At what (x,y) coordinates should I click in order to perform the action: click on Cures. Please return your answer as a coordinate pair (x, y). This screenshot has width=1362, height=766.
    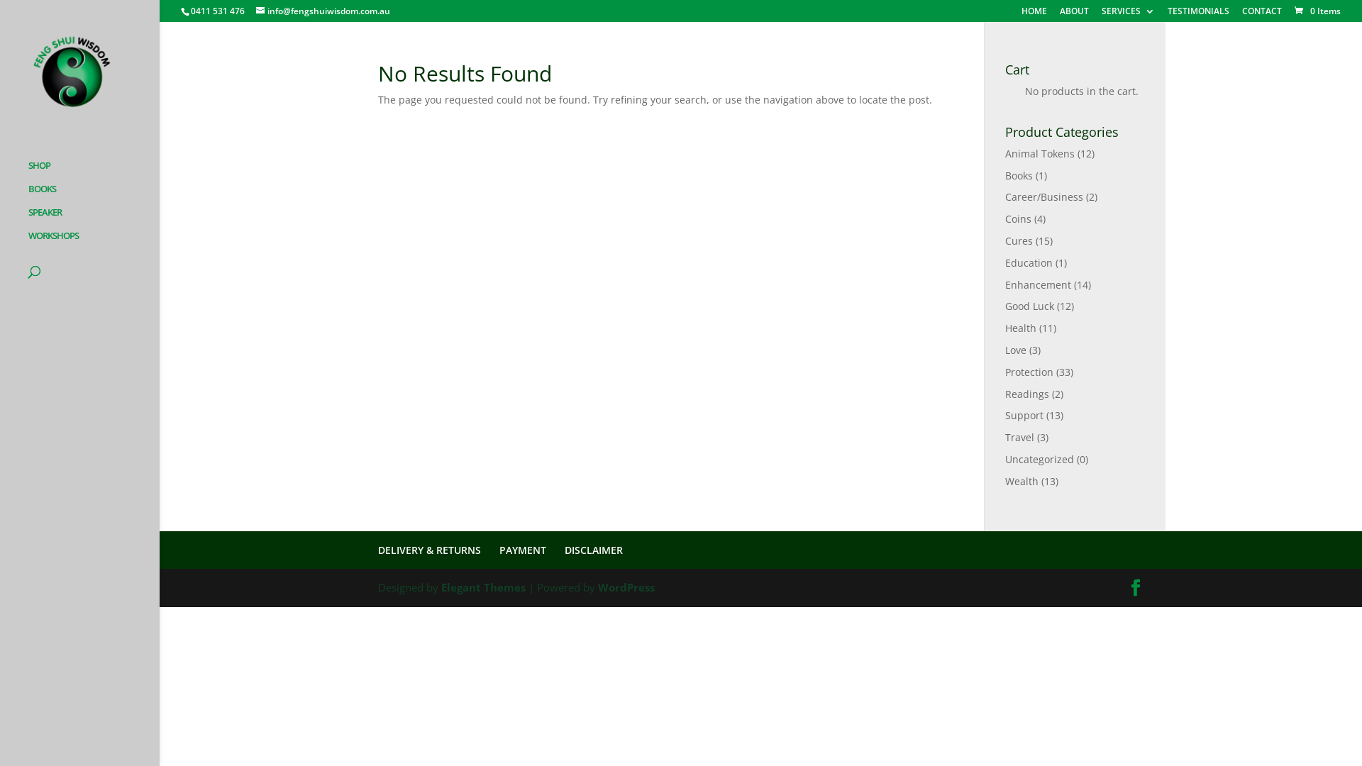
    Looking at the image, I should click on (1019, 241).